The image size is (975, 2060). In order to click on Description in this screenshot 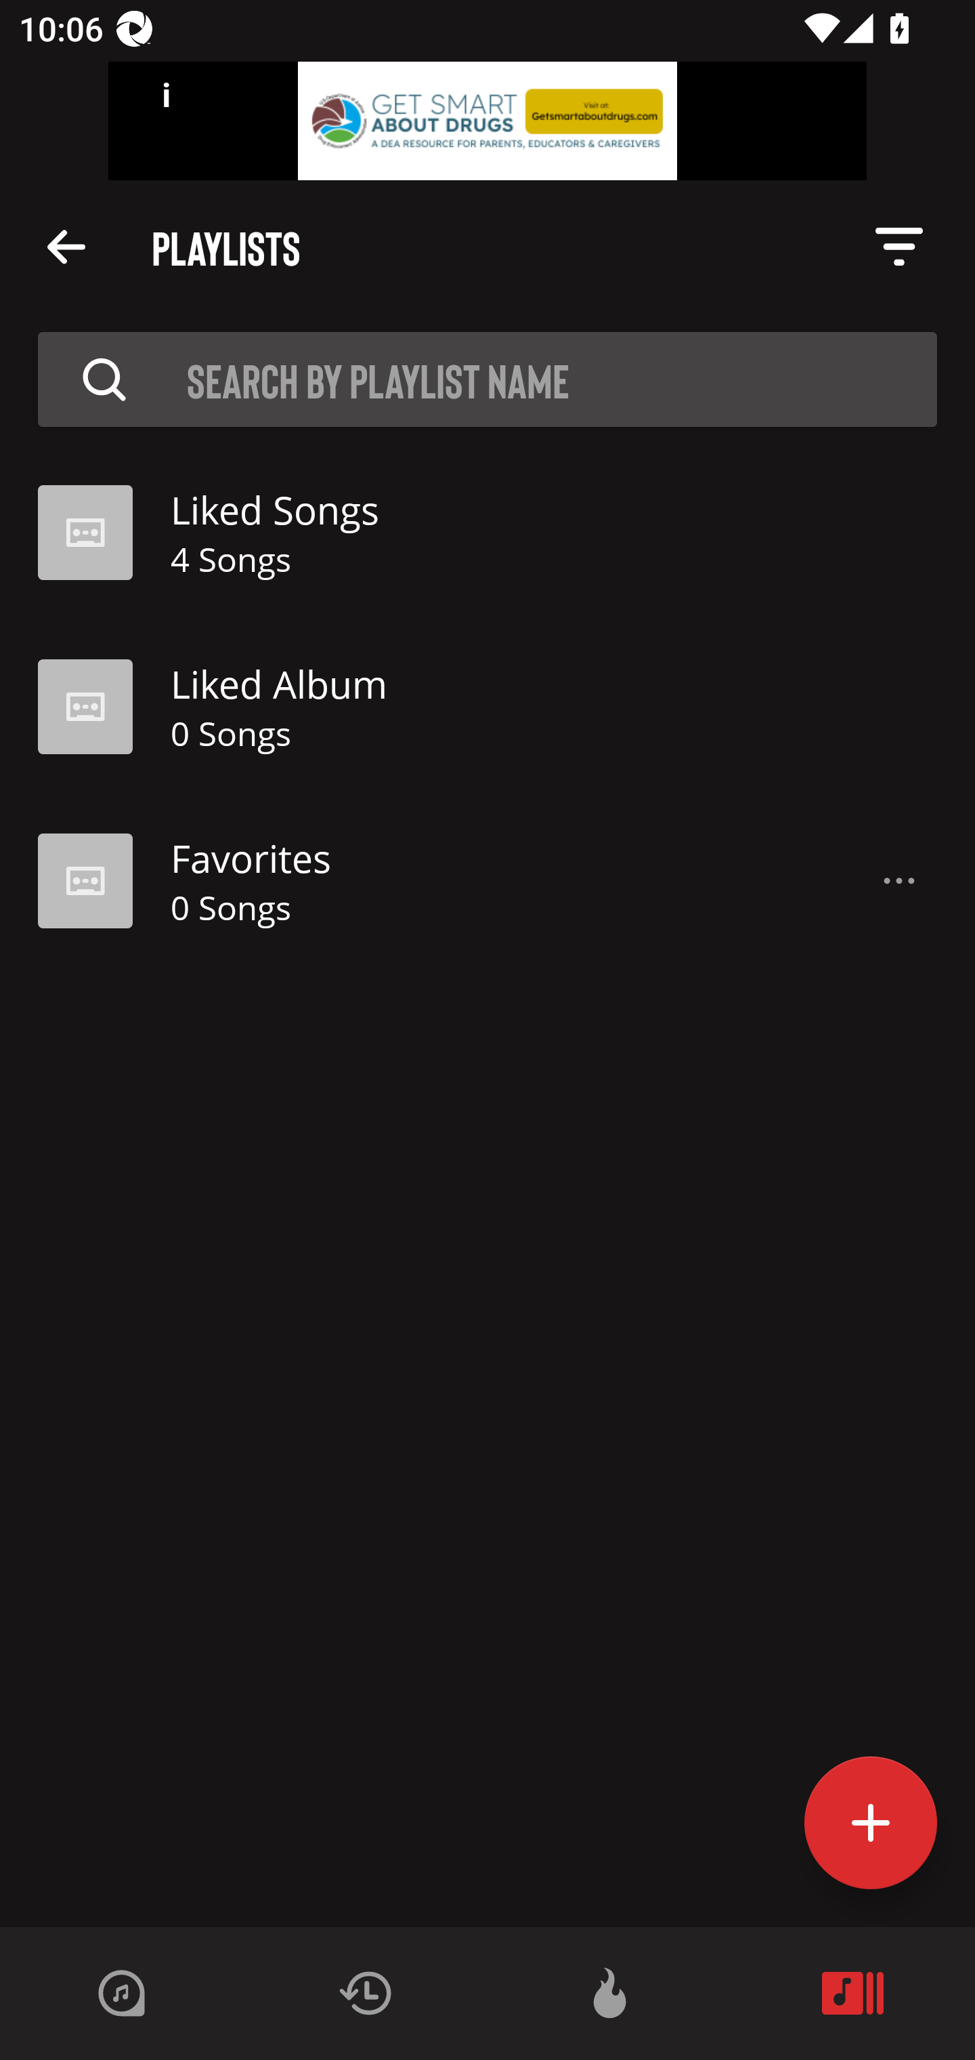, I will do `click(899, 247)`.